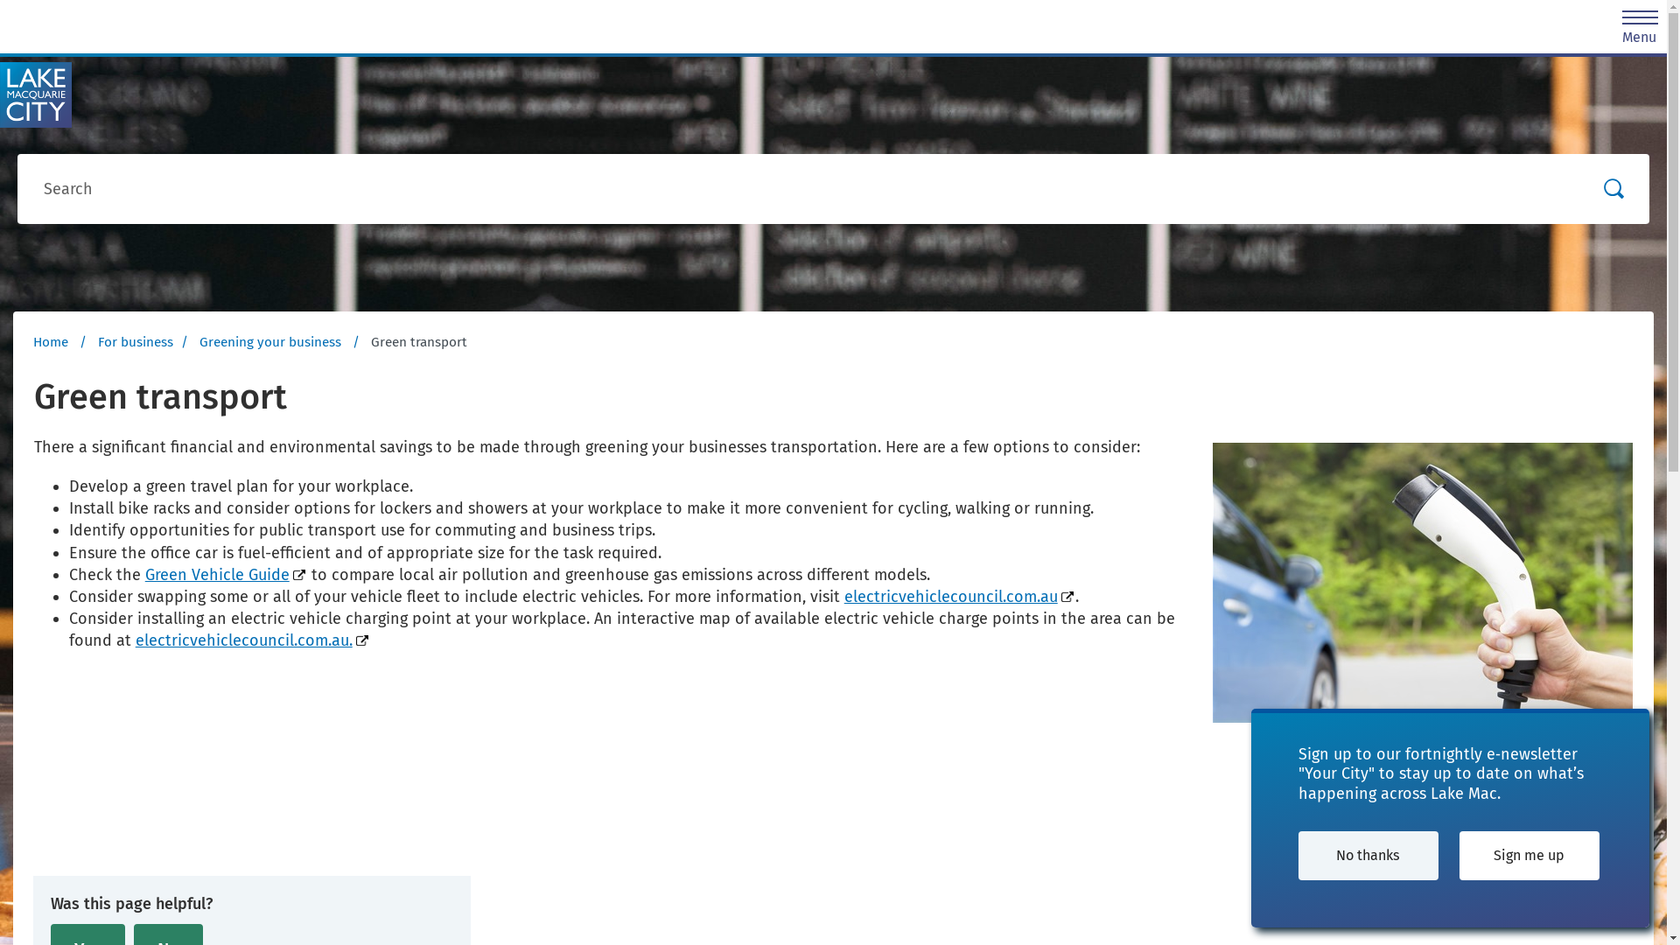 The image size is (1680, 945). Describe the element at coordinates (959, 597) in the screenshot. I see `electricvehiclecouncil.com.au` at that location.